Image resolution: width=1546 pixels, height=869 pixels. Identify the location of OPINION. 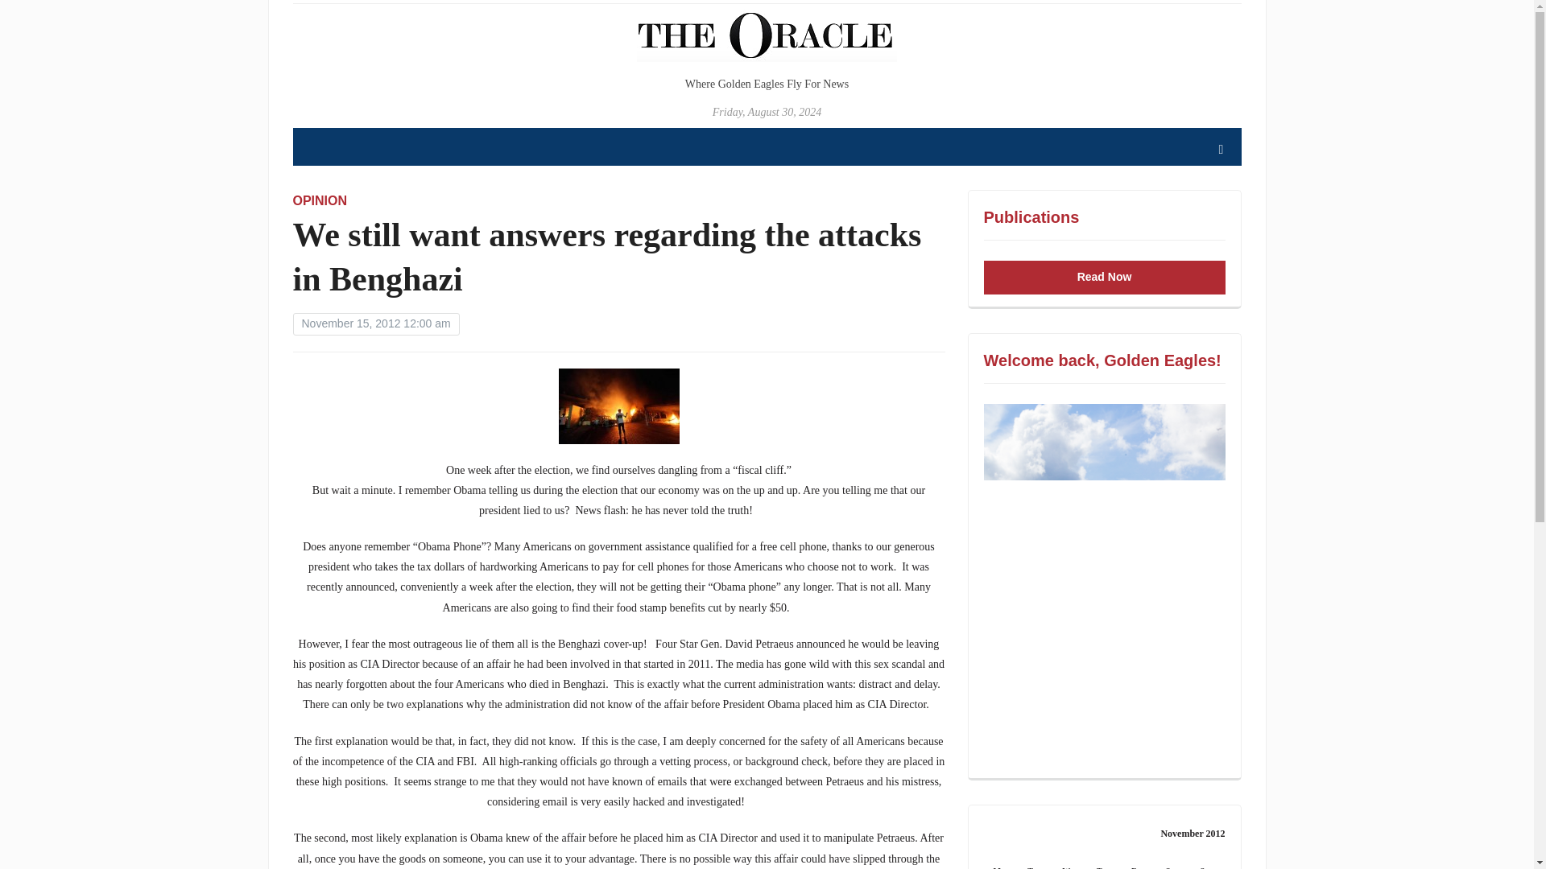
(320, 200).